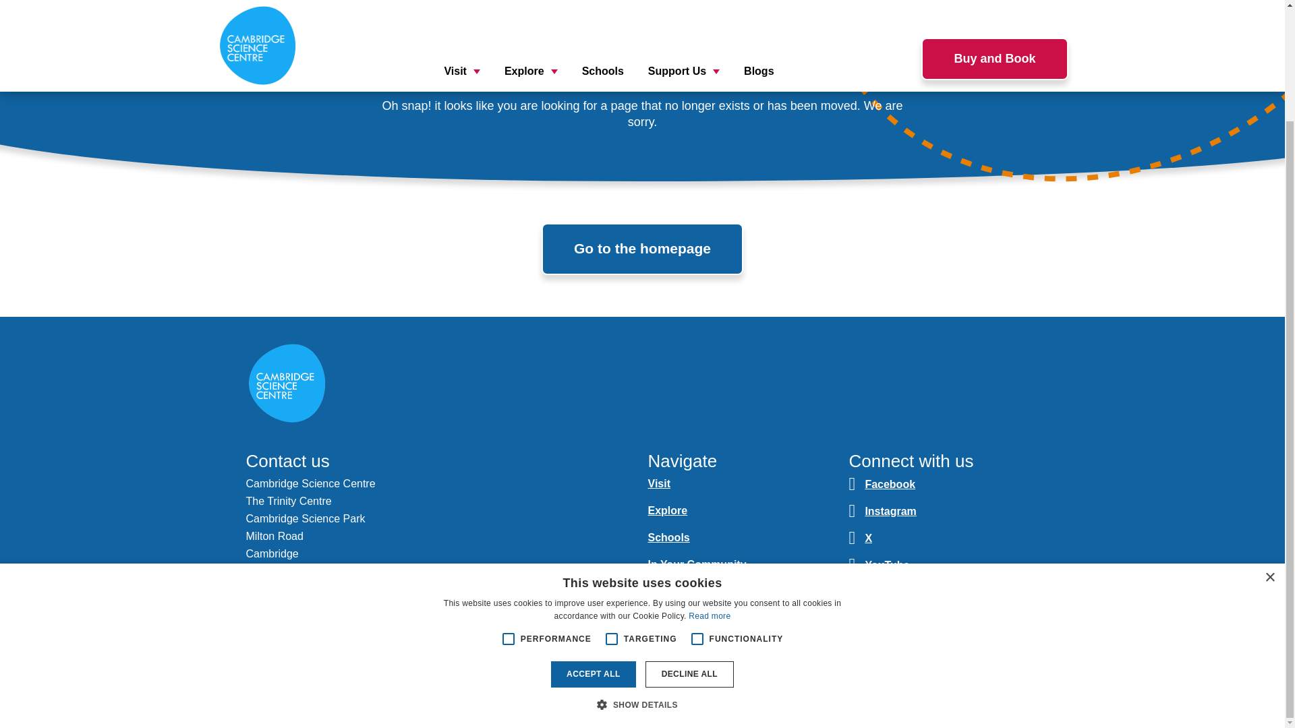 The width and height of the screenshot is (1295, 728). I want to click on Visit, so click(659, 483).